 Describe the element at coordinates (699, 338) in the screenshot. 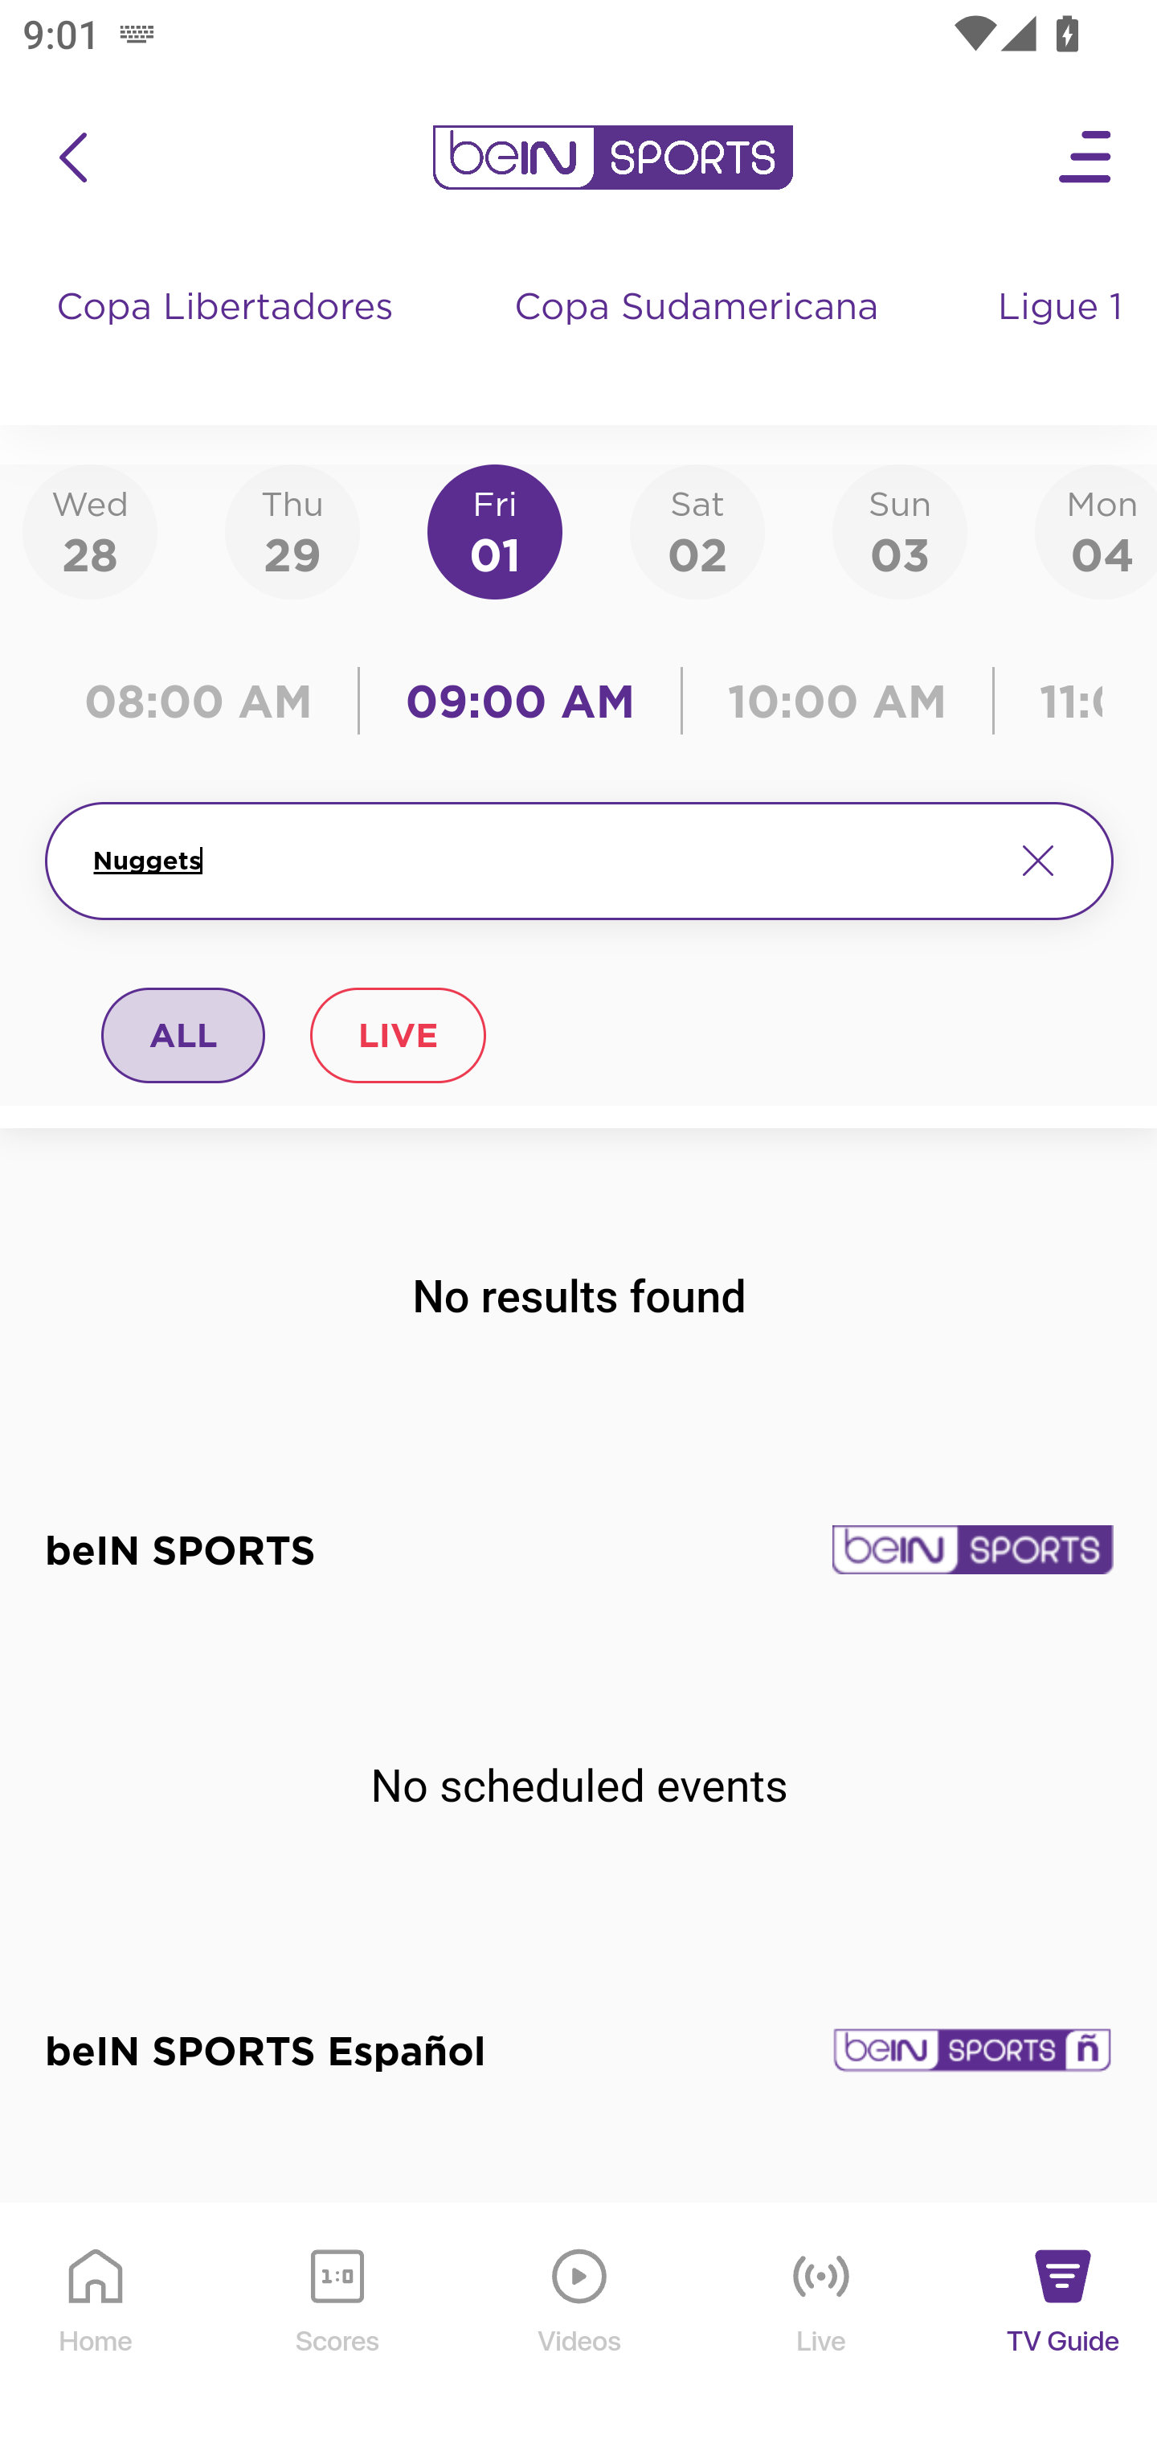

I see `Copa Sudamericana` at that location.